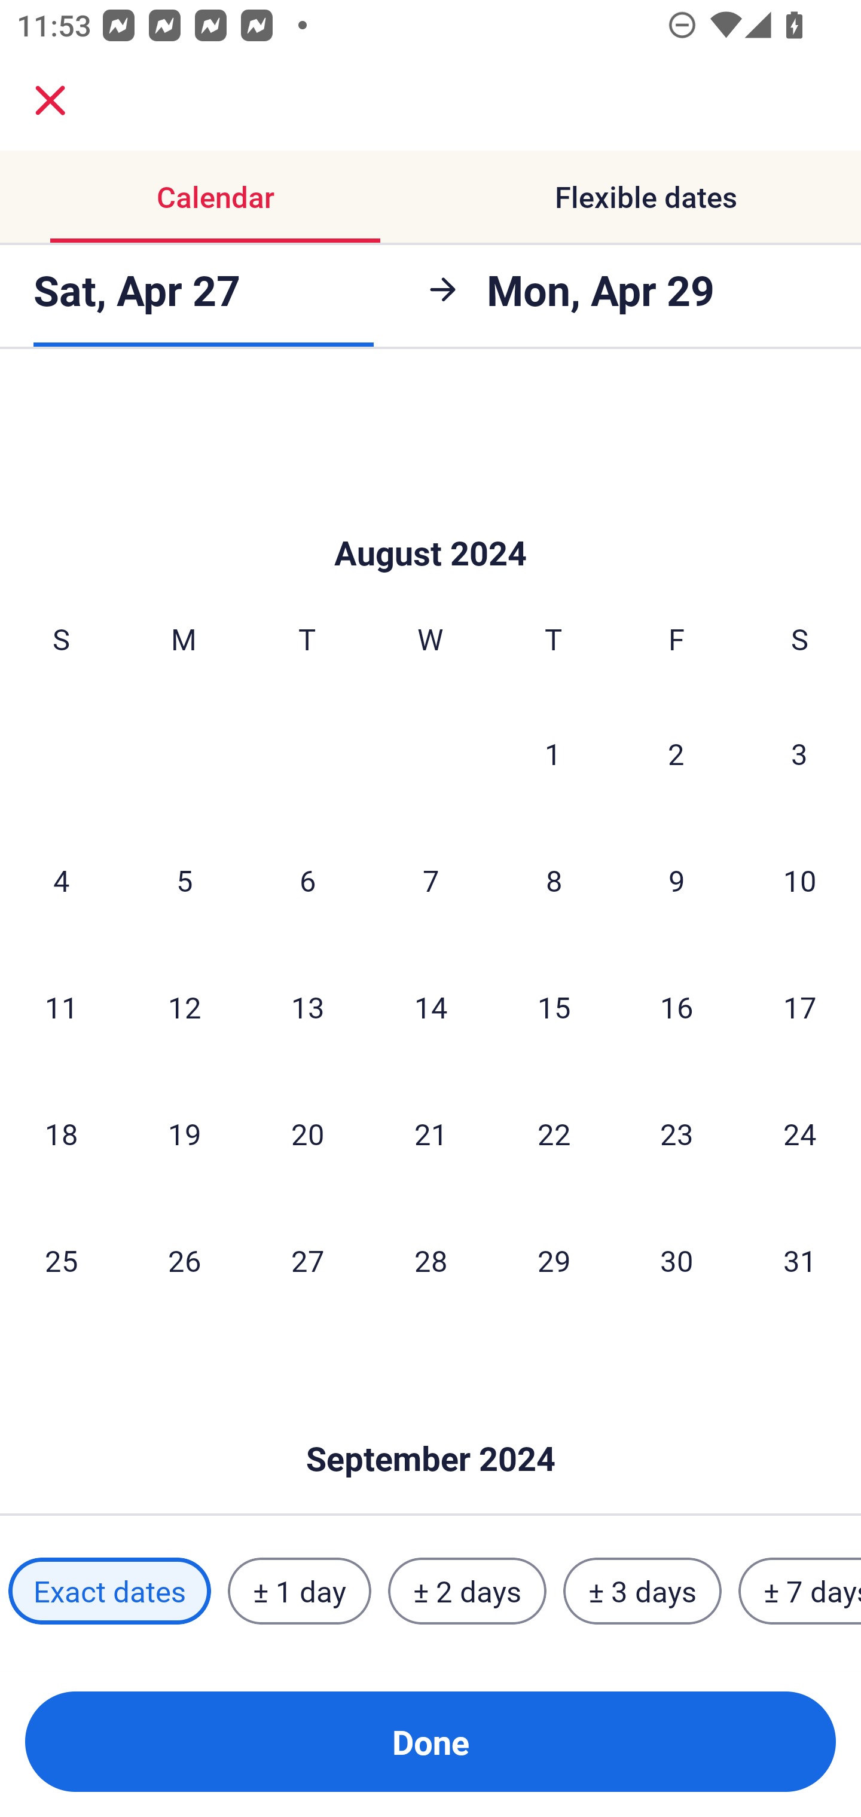 The image size is (861, 1817). Describe the element at coordinates (554, 1260) in the screenshot. I see `29 Thursday, August 29, 2024` at that location.